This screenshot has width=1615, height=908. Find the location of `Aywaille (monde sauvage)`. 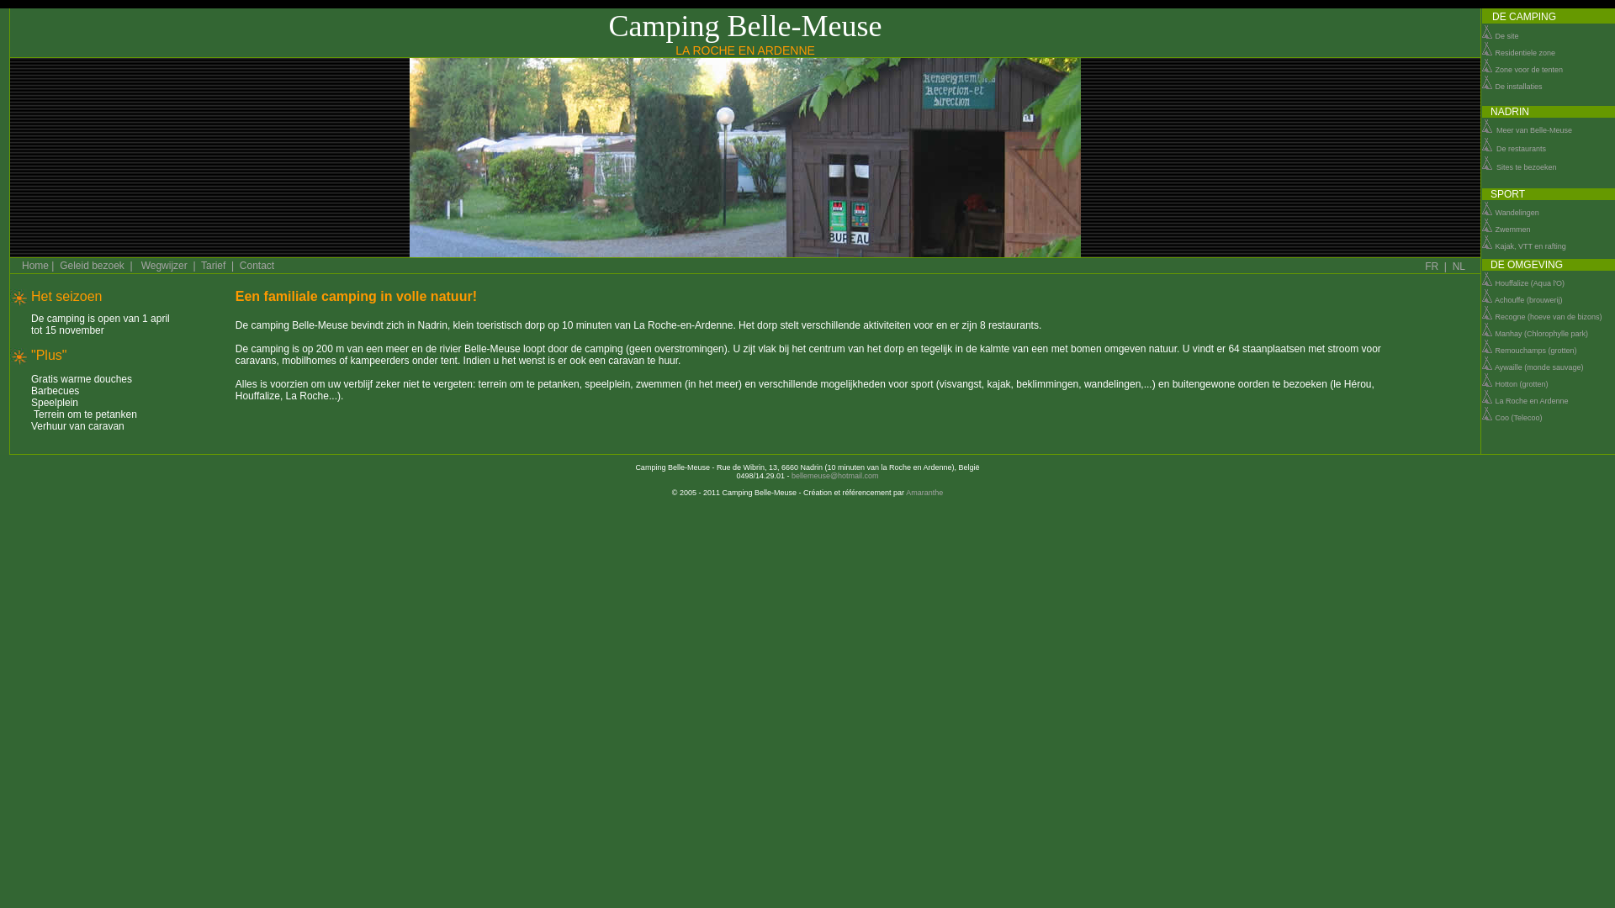

Aywaille (monde sauvage) is located at coordinates (1539, 367).